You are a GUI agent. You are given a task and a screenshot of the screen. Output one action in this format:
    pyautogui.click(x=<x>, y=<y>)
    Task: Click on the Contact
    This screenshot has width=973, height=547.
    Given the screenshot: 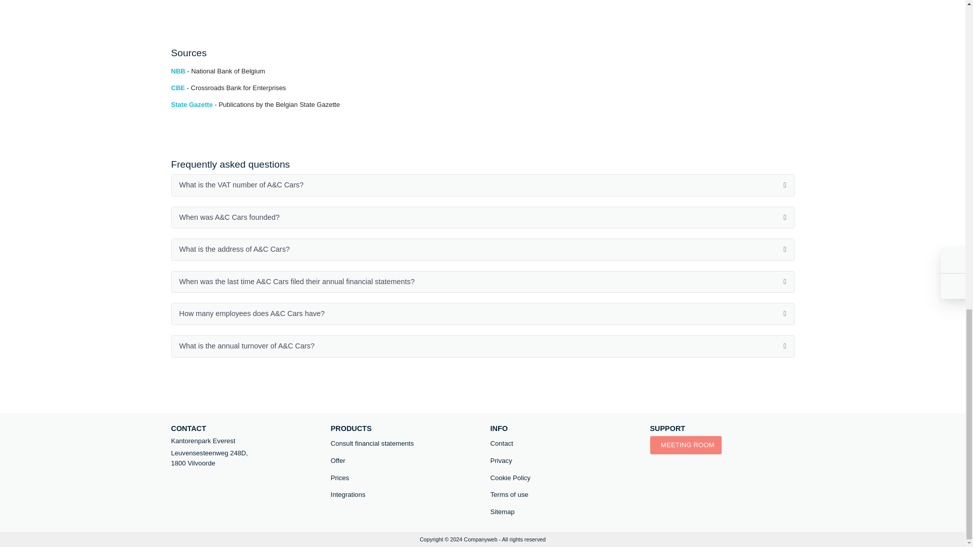 What is the action you would take?
    pyautogui.click(x=563, y=444)
    